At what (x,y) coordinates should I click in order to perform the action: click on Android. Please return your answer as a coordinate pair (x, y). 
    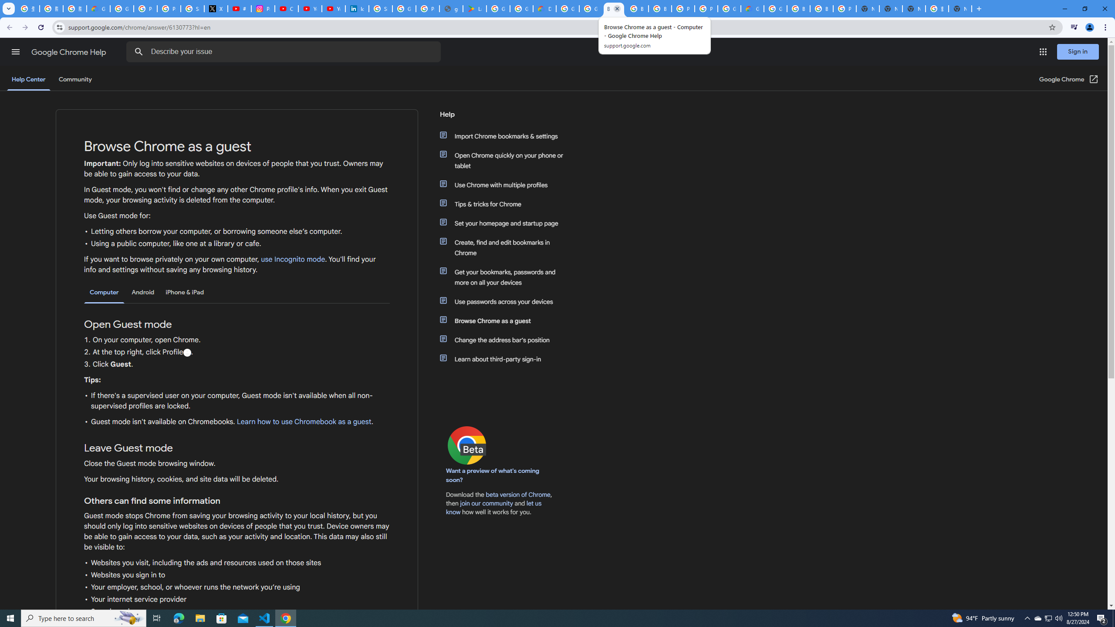
    Looking at the image, I should click on (143, 293).